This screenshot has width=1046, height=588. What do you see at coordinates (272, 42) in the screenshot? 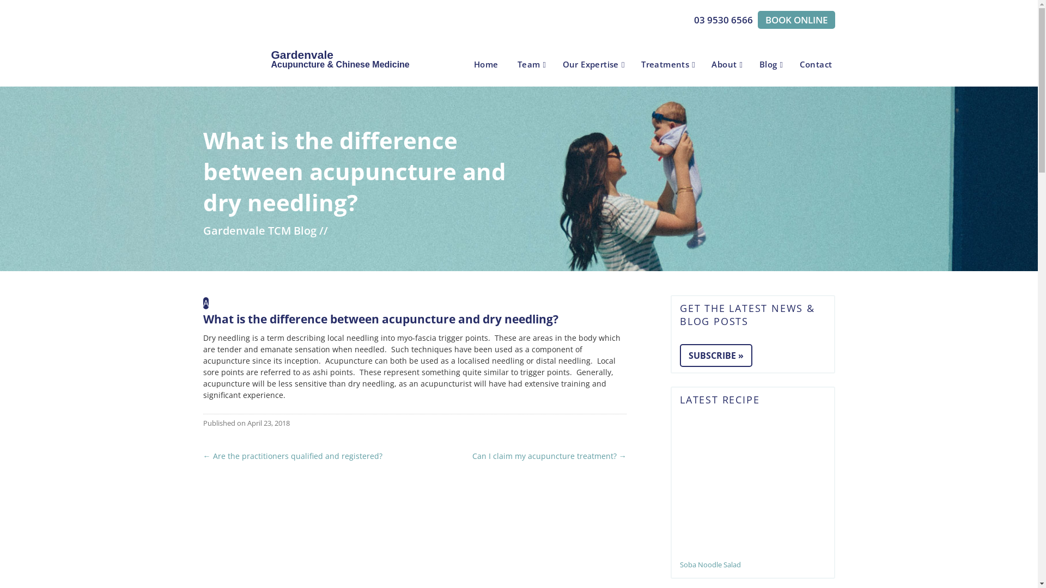
I see `Gardenvale
Acupuncture & Chinese Medicine` at bounding box center [272, 42].